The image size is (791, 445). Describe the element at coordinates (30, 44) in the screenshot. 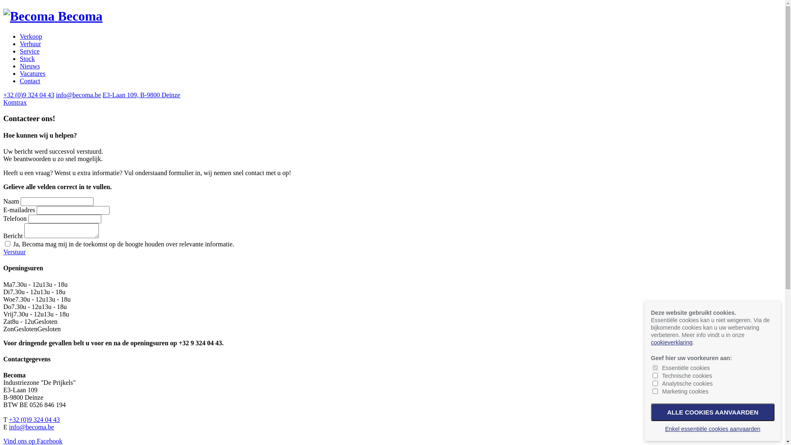

I see `Verhuur` at that location.